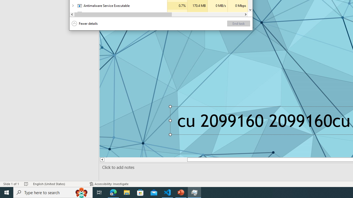  I want to click on End task, so click(239, 24).